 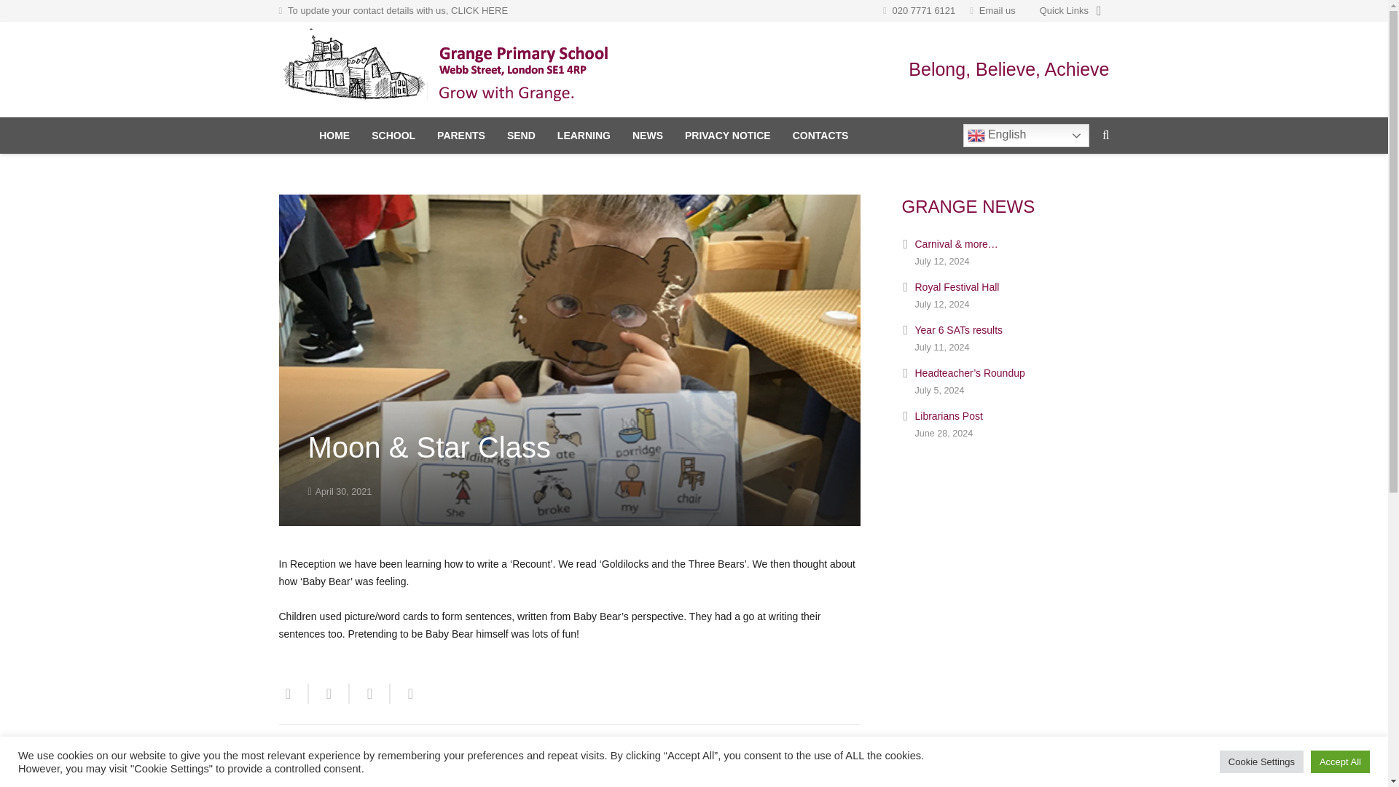 I want to click on Email us, so click(x=997, y=10).